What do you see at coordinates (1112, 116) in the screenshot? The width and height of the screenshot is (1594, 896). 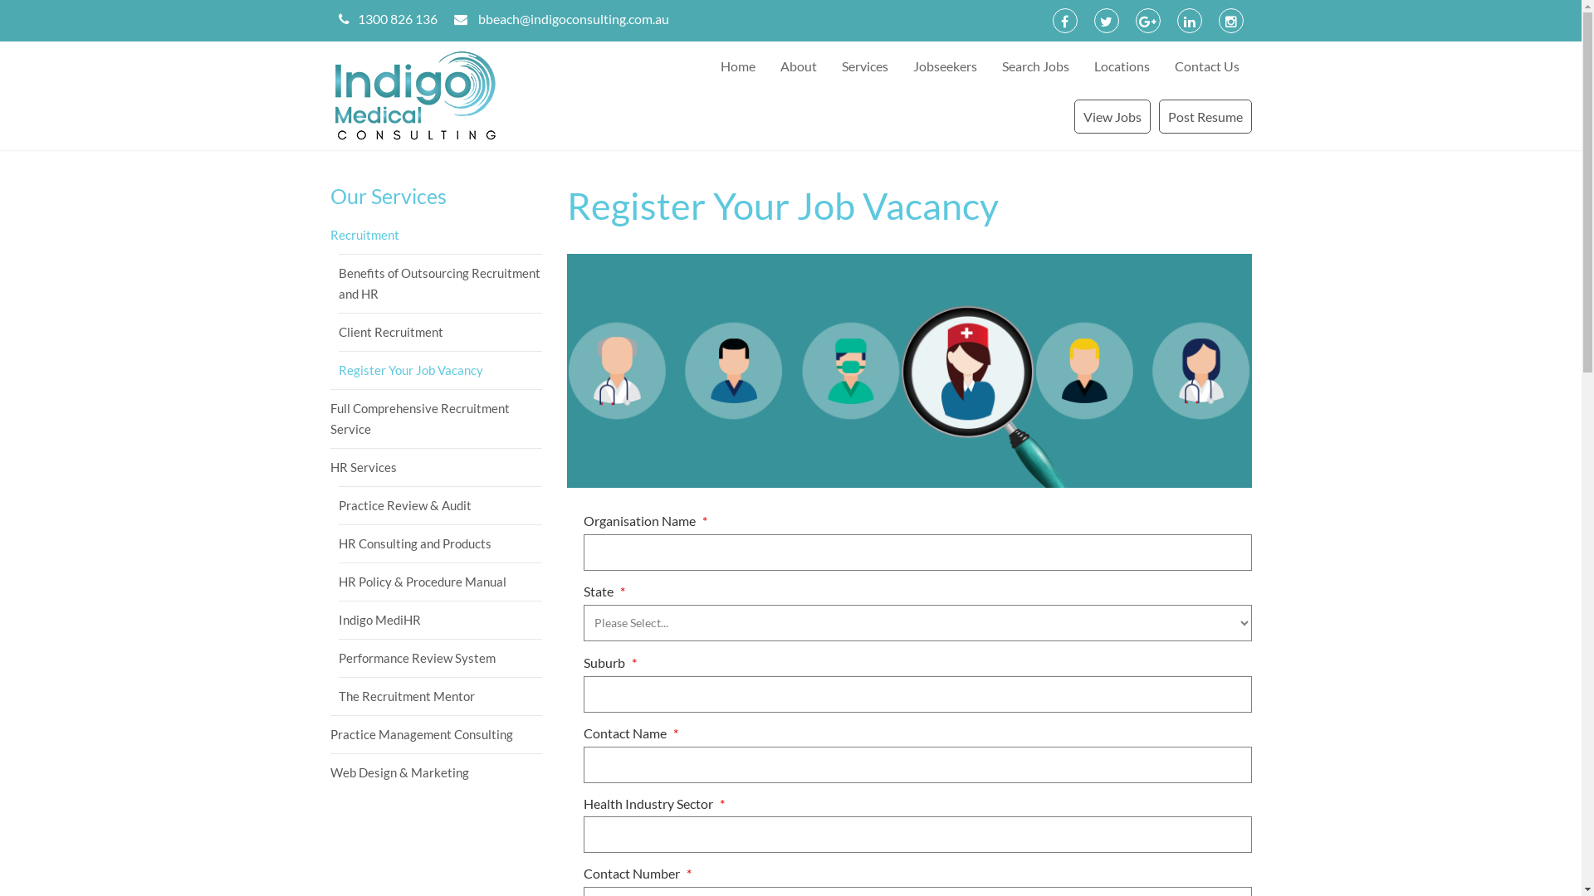 I see `View Jobs` at bounding box center [1112, 116].